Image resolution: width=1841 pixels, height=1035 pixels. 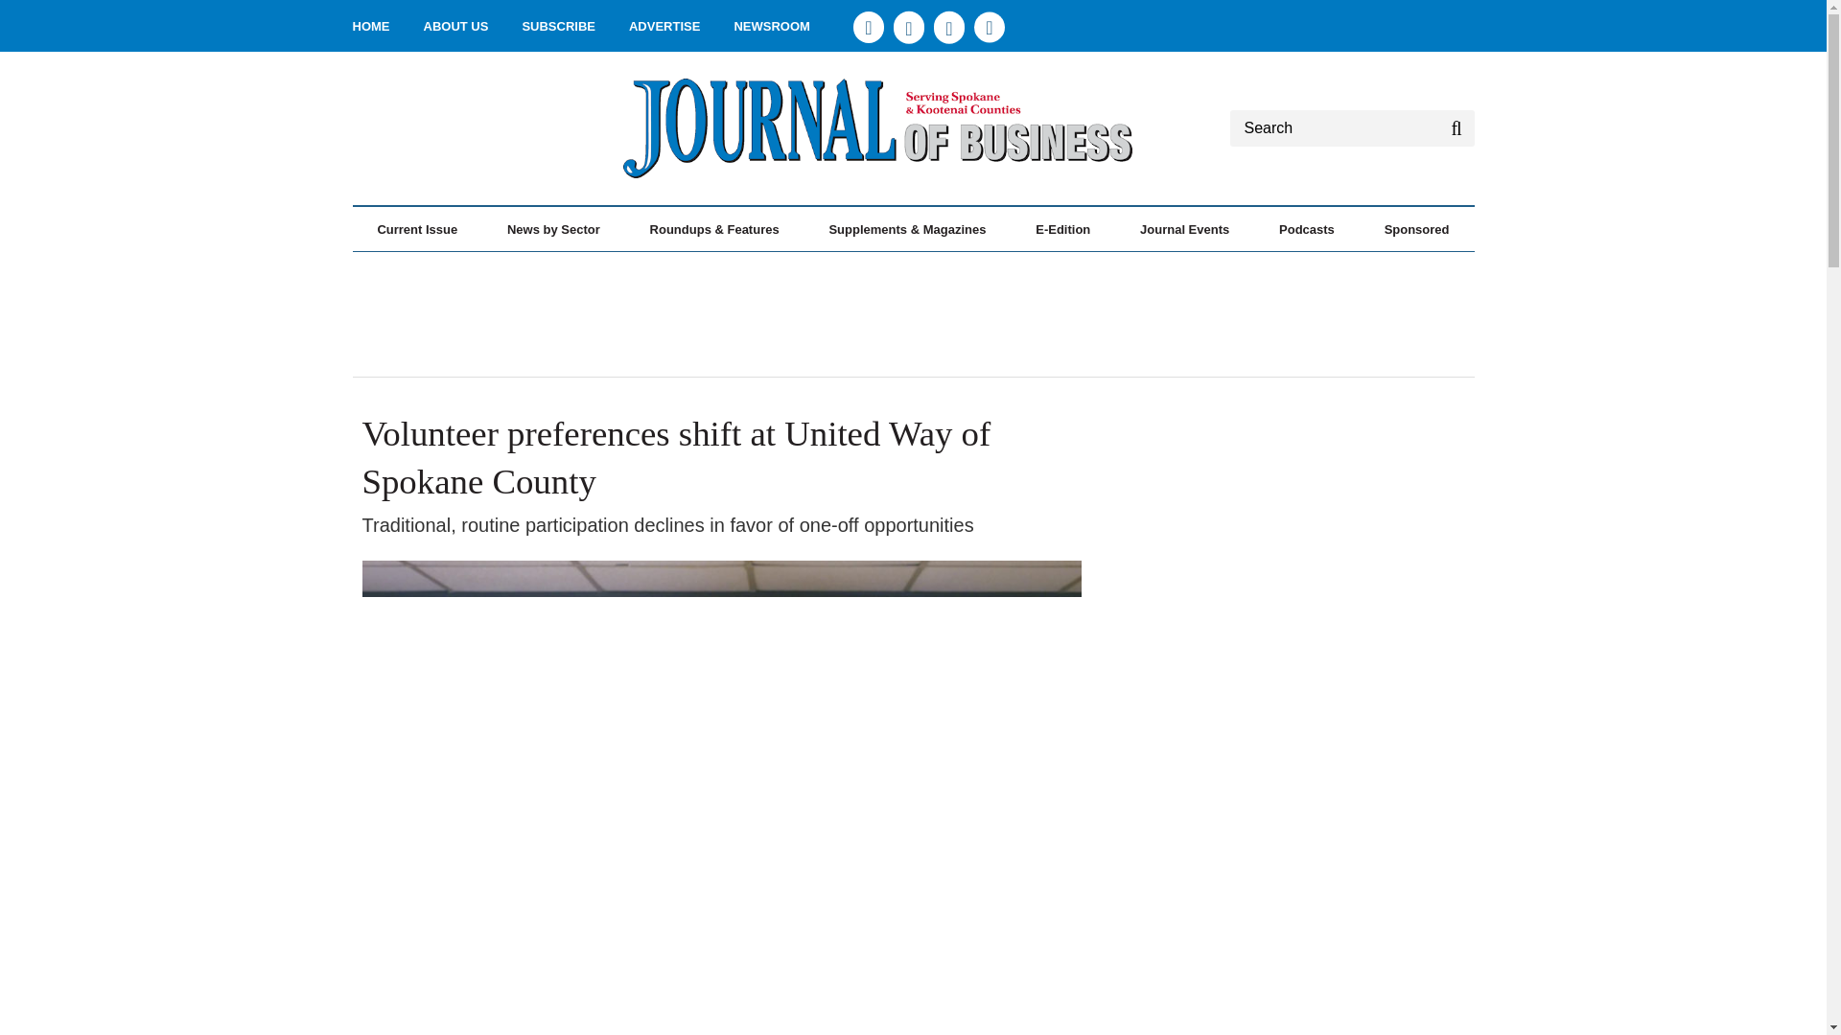 What do you see at coordinates (755, 270) in the screenshot?
I see `People` at bounding box center [755, 270].